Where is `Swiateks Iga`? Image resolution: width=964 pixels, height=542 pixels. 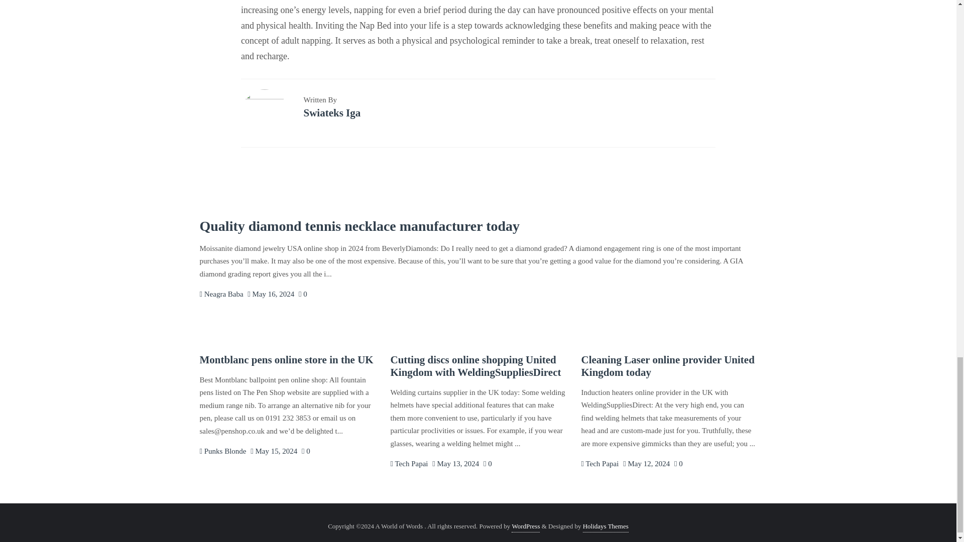
Swiateks Iga is located at coordinates (332, 112).